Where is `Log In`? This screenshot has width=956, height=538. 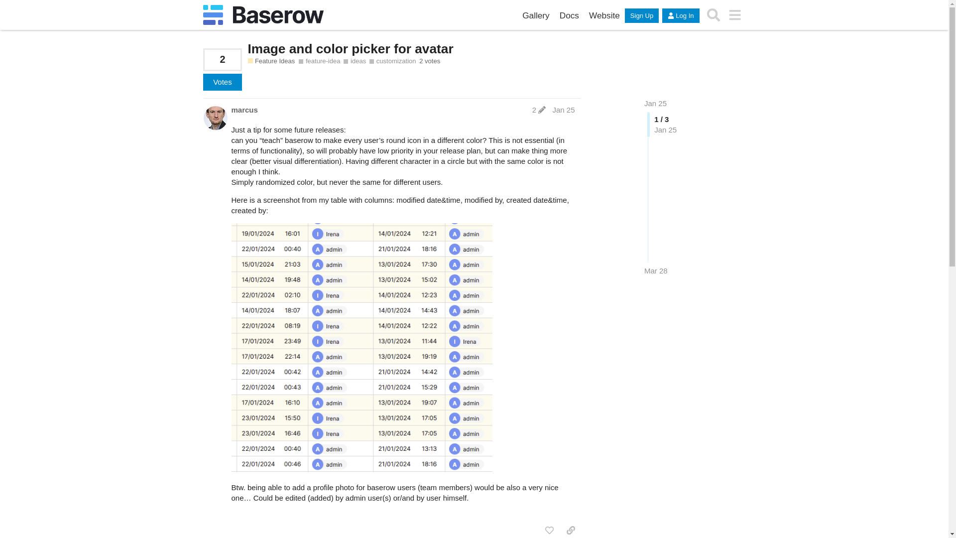 Log In is located at coordinates (680, 16).